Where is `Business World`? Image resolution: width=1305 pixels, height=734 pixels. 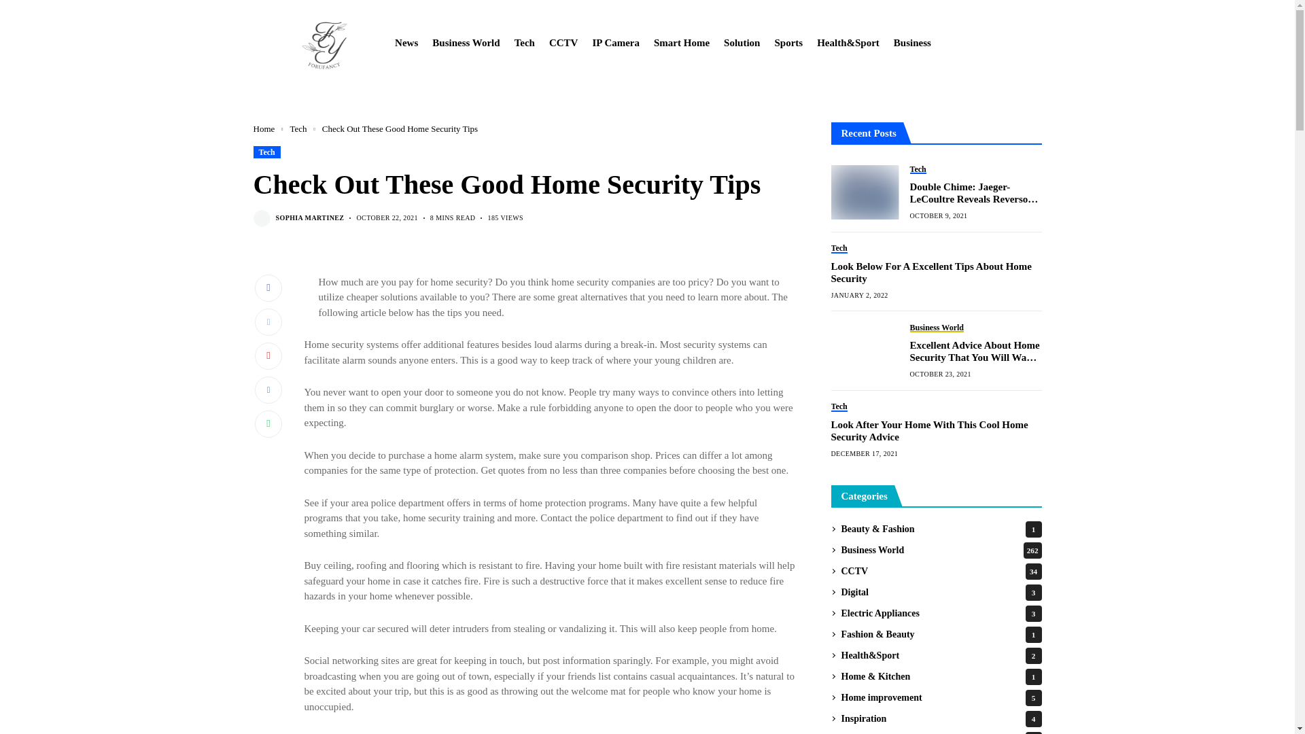 Business World is located at coordinates (466, 43).